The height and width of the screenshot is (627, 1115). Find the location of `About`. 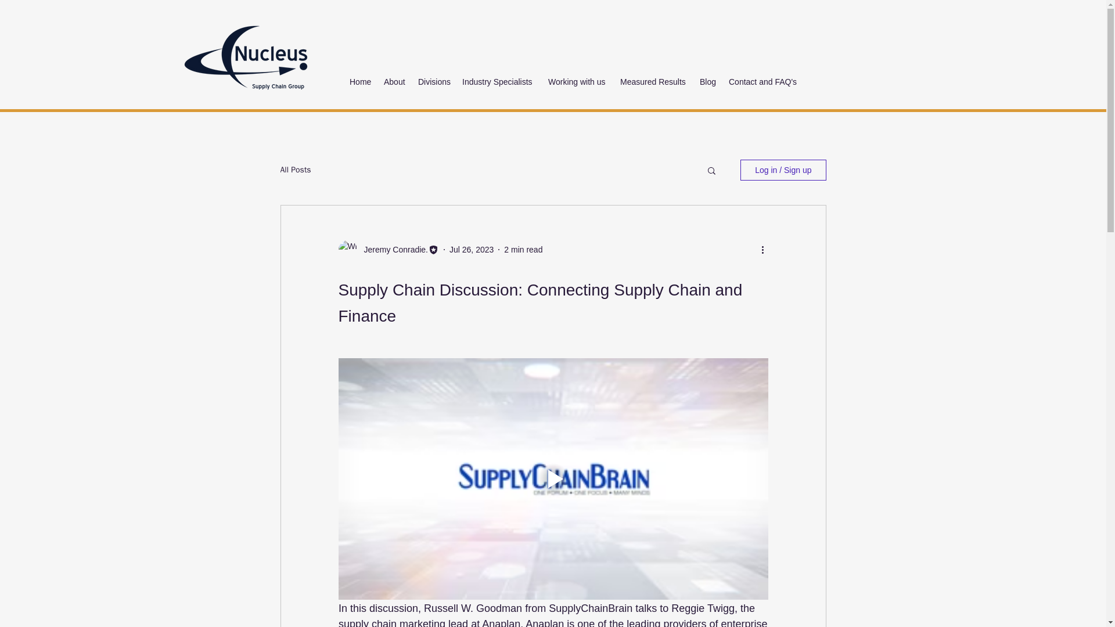

About is located at coordinates (395, 81).